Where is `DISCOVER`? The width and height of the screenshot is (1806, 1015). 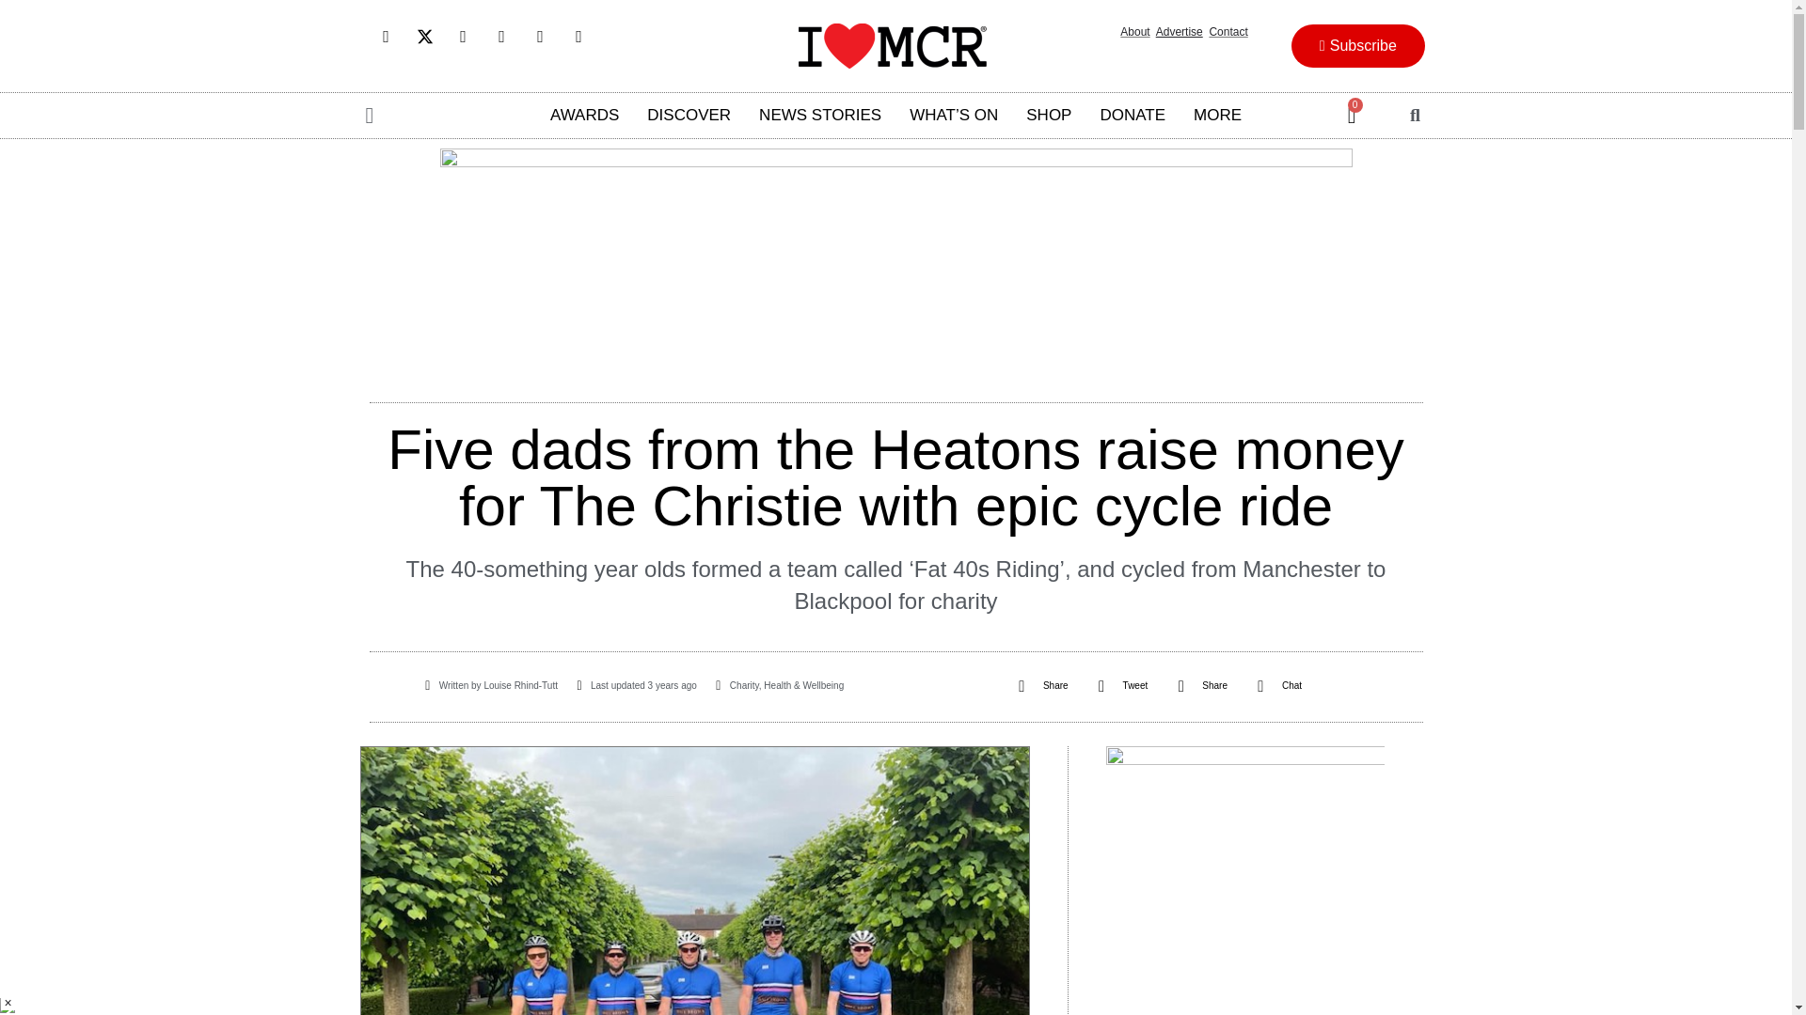
DISCOVER is located at coordinates (689, 115).